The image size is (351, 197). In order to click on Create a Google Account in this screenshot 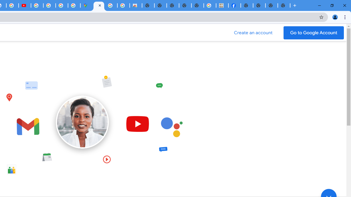, I will do `click(253, 33)`.